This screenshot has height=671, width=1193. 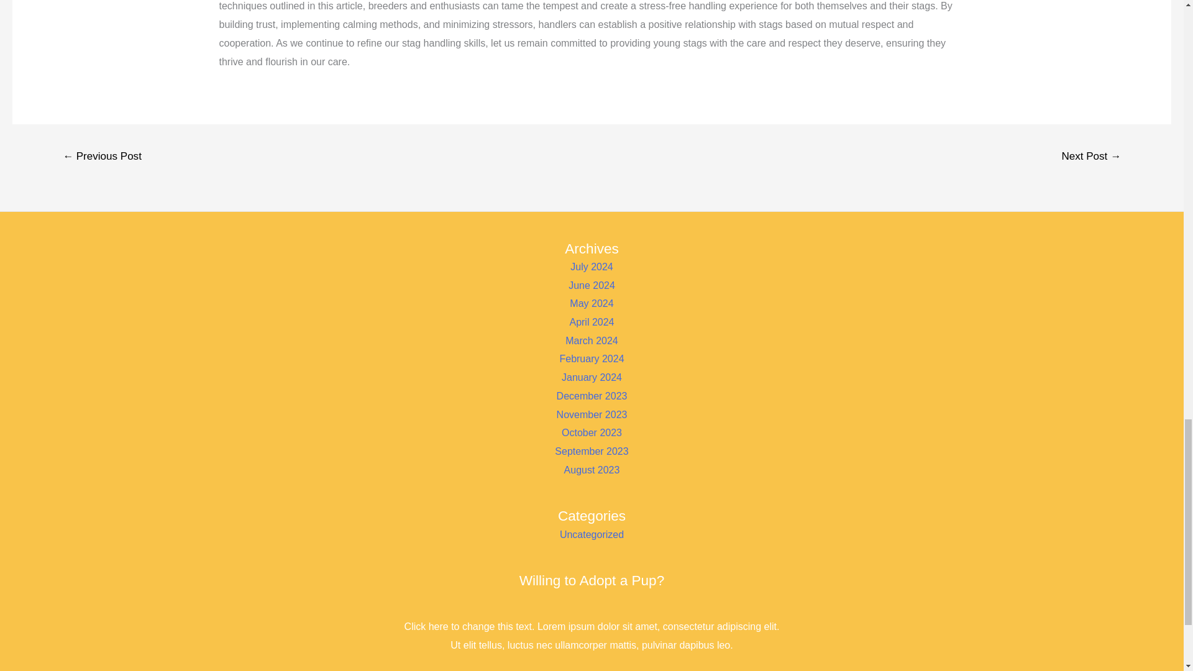 What do you see at coordinates (592, 534) in the screenshot?
I see `Uncategorized` at bounding box center [592, 534].